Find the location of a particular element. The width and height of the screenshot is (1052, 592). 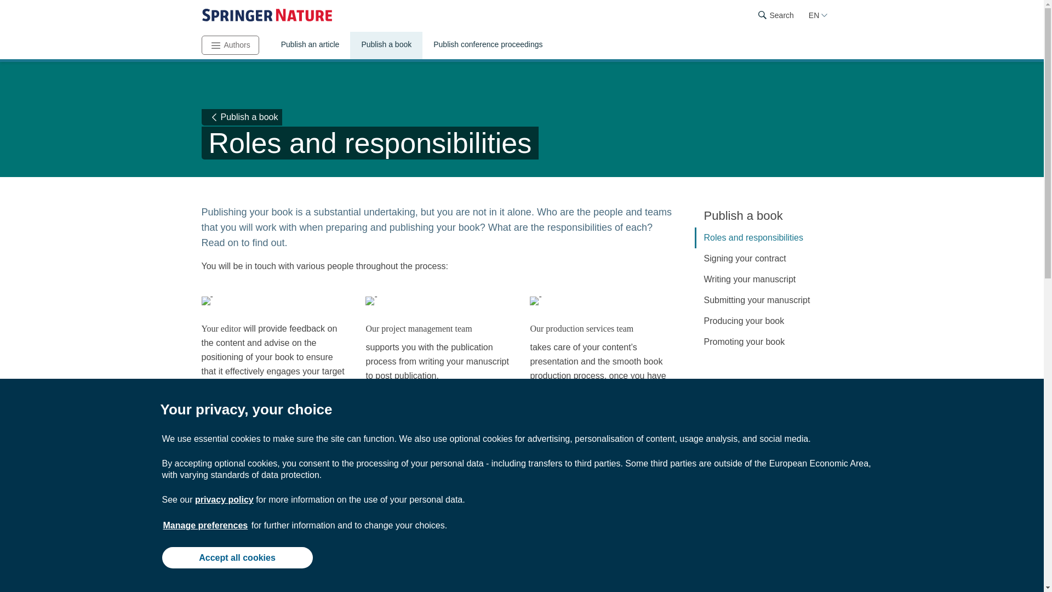

Translation services is located at coordinates (604, 563).